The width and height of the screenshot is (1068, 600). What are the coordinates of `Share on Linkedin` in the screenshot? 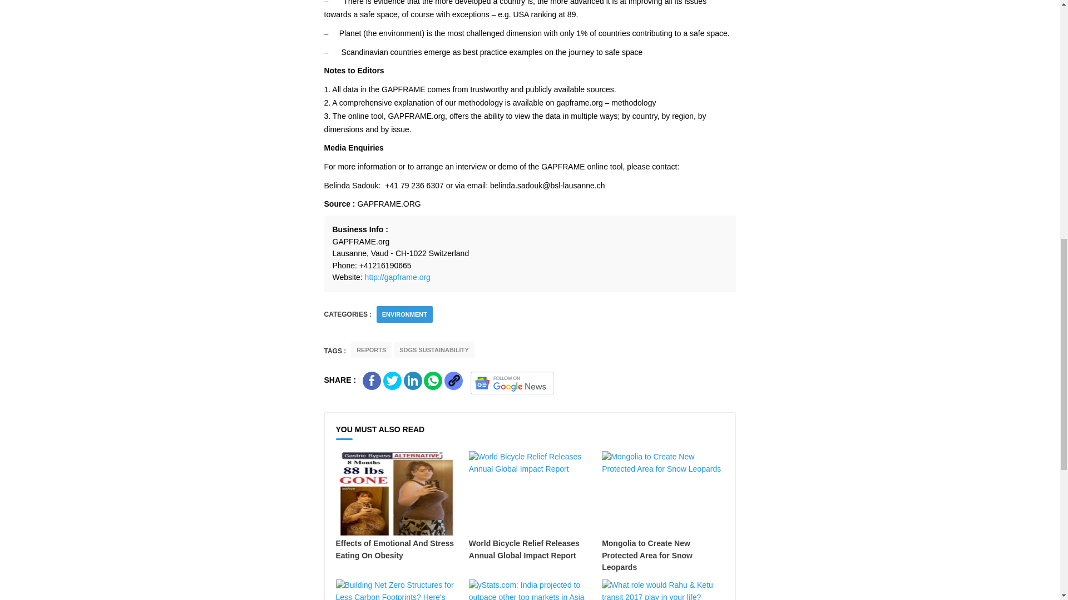 It's located at (413, 381).